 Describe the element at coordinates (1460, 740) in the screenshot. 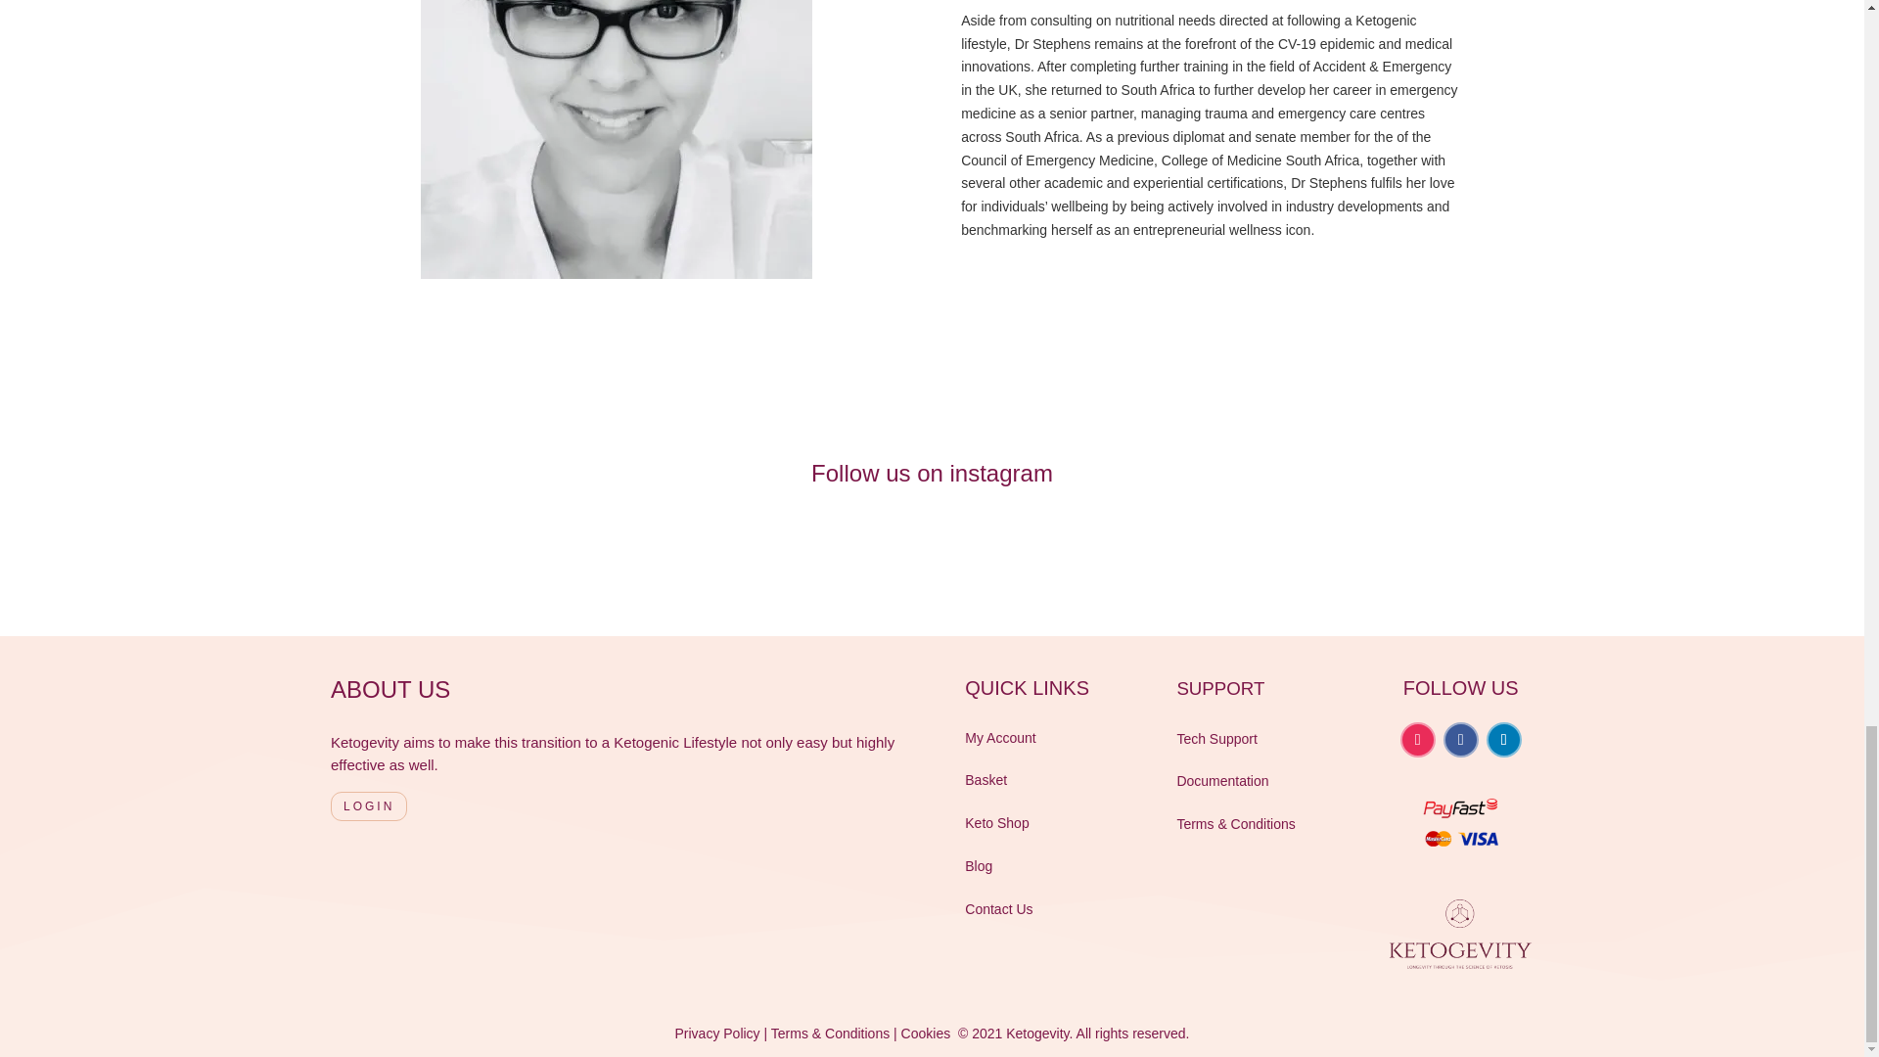

I see `Follow on Facebook` at that location.